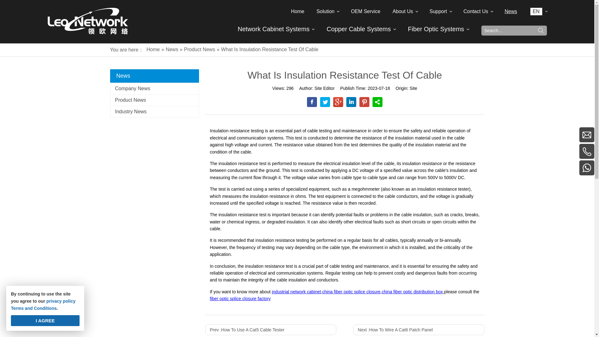 The height and width of the screenshot is (337, 599). Describe the element at coordinates (274, 29) in the screenshot. I see `Network Cabinet Systems` at that location.